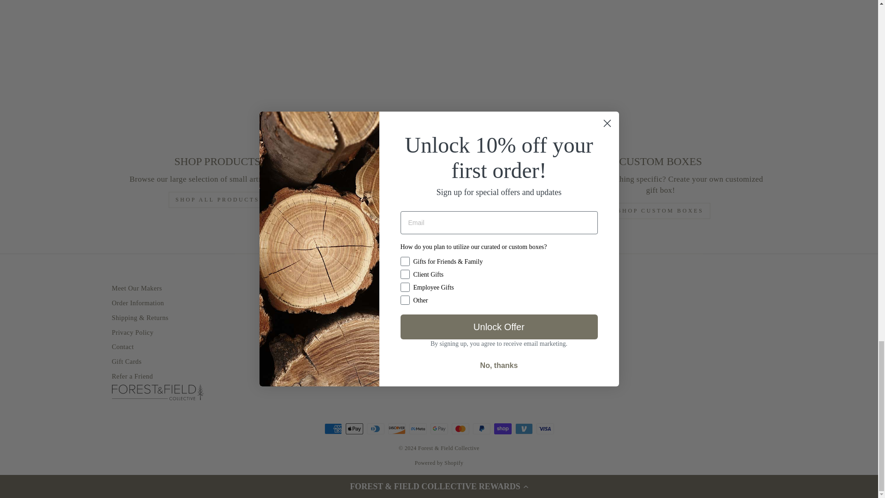 The height and width of the screenshot is (498, 885). What do you see at coordinates (396, 429) in the screenshot?
I see `Discover` at bounding box center [396, 429].